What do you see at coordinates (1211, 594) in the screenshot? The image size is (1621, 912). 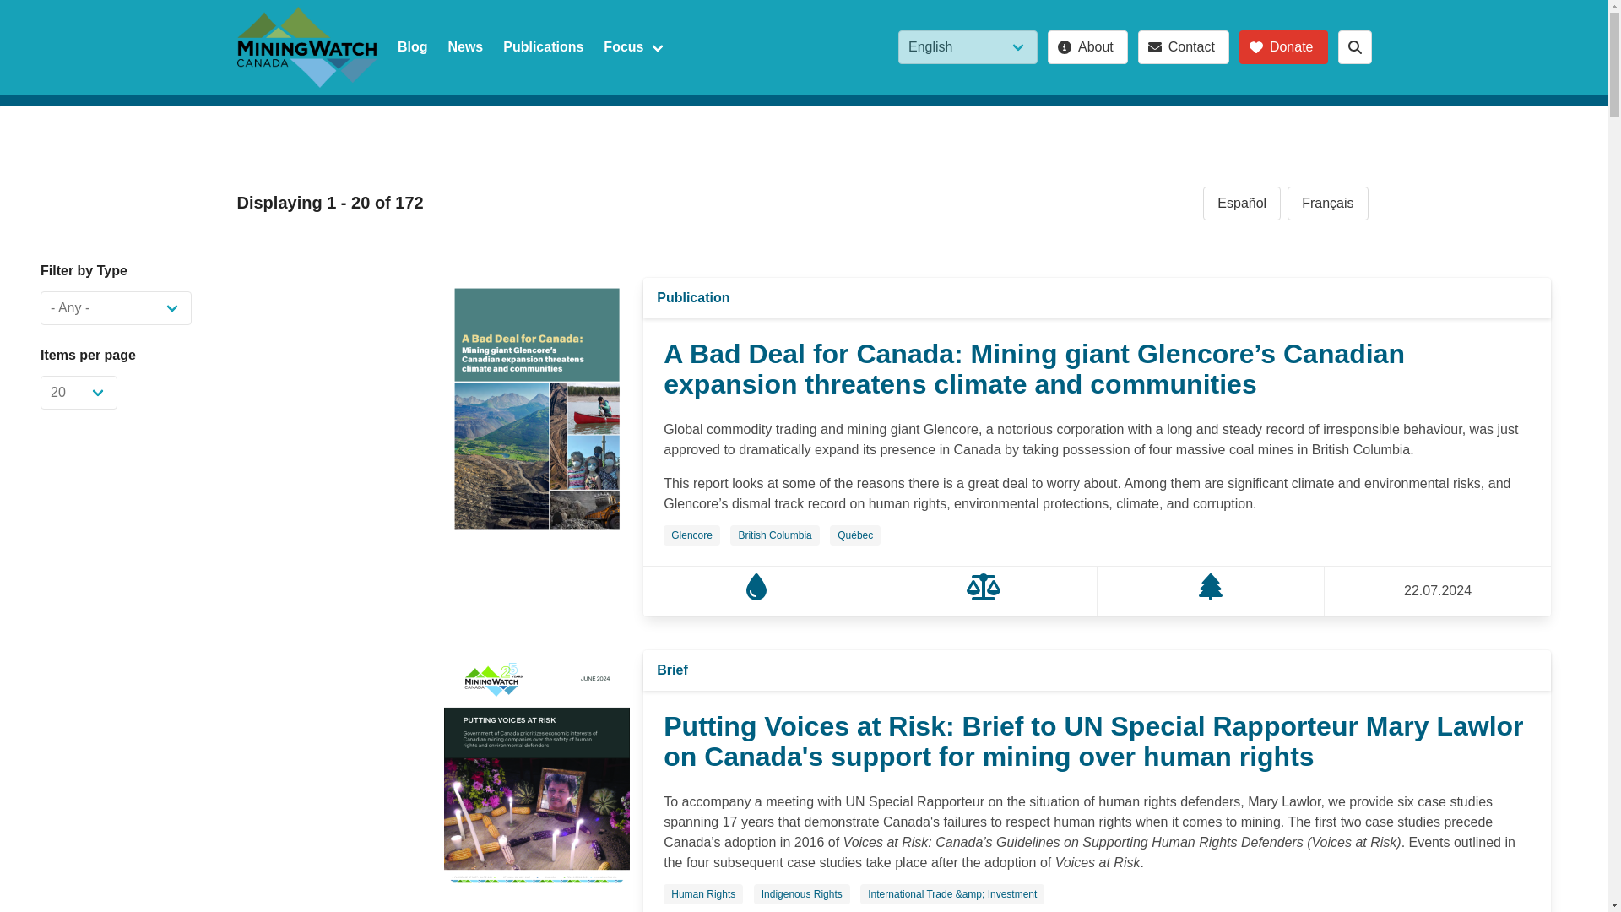 I see `Put People and Ecosystems First` at bounding box center [1211, 594].